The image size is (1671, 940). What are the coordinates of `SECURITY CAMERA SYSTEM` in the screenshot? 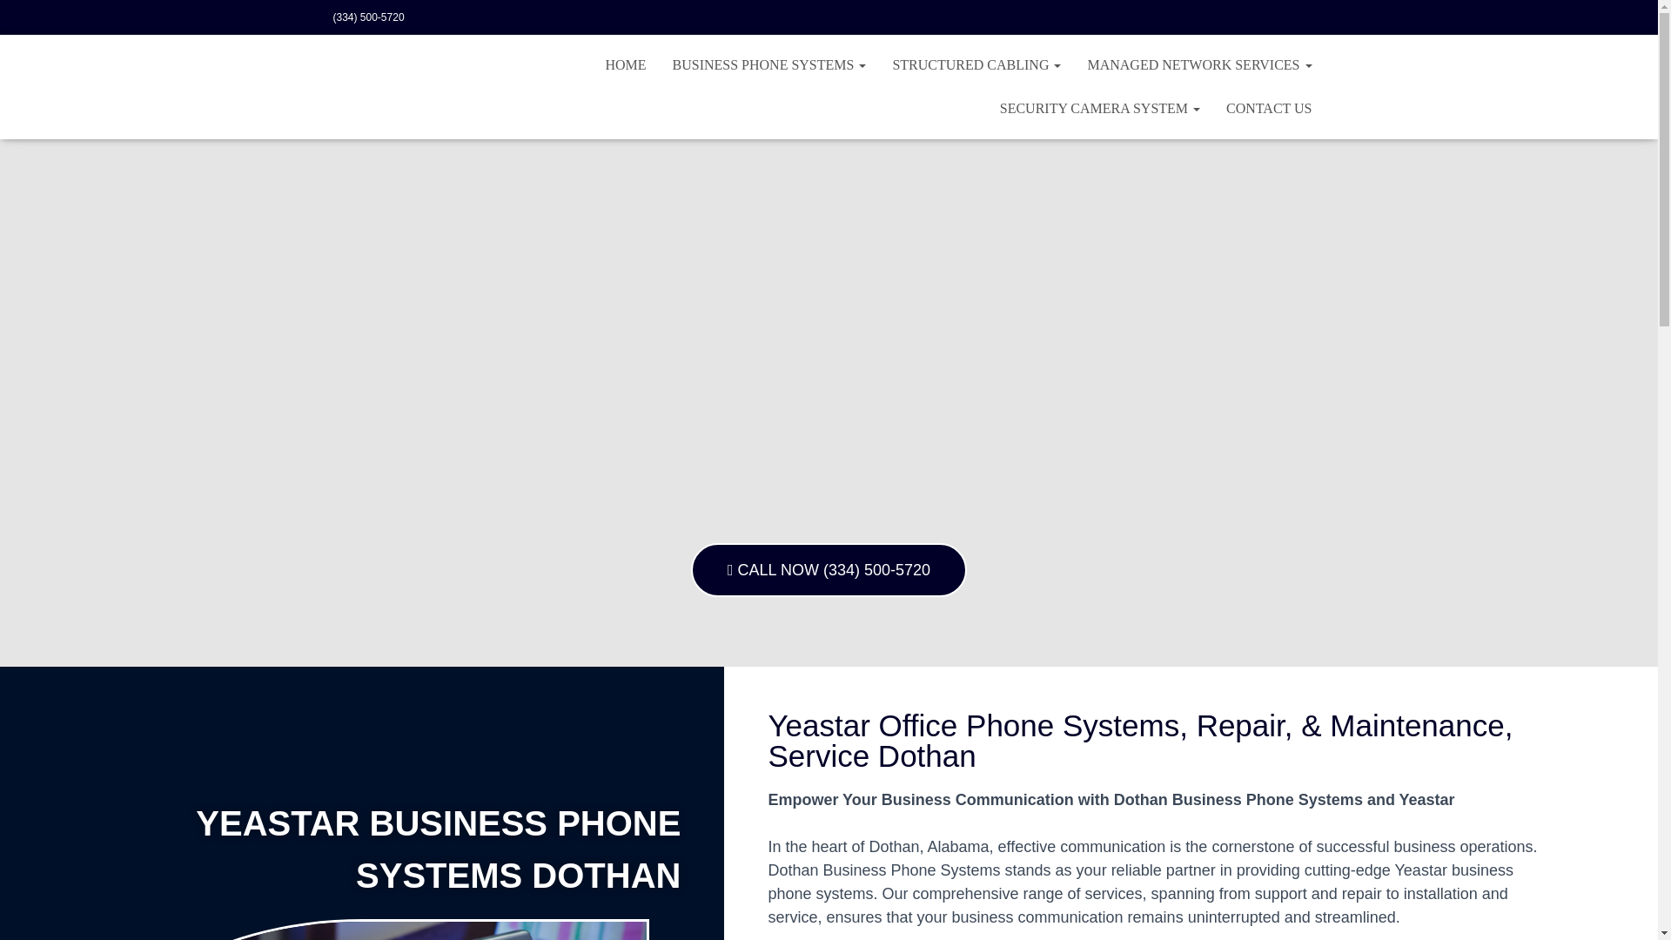 It's located at (1100, 109).